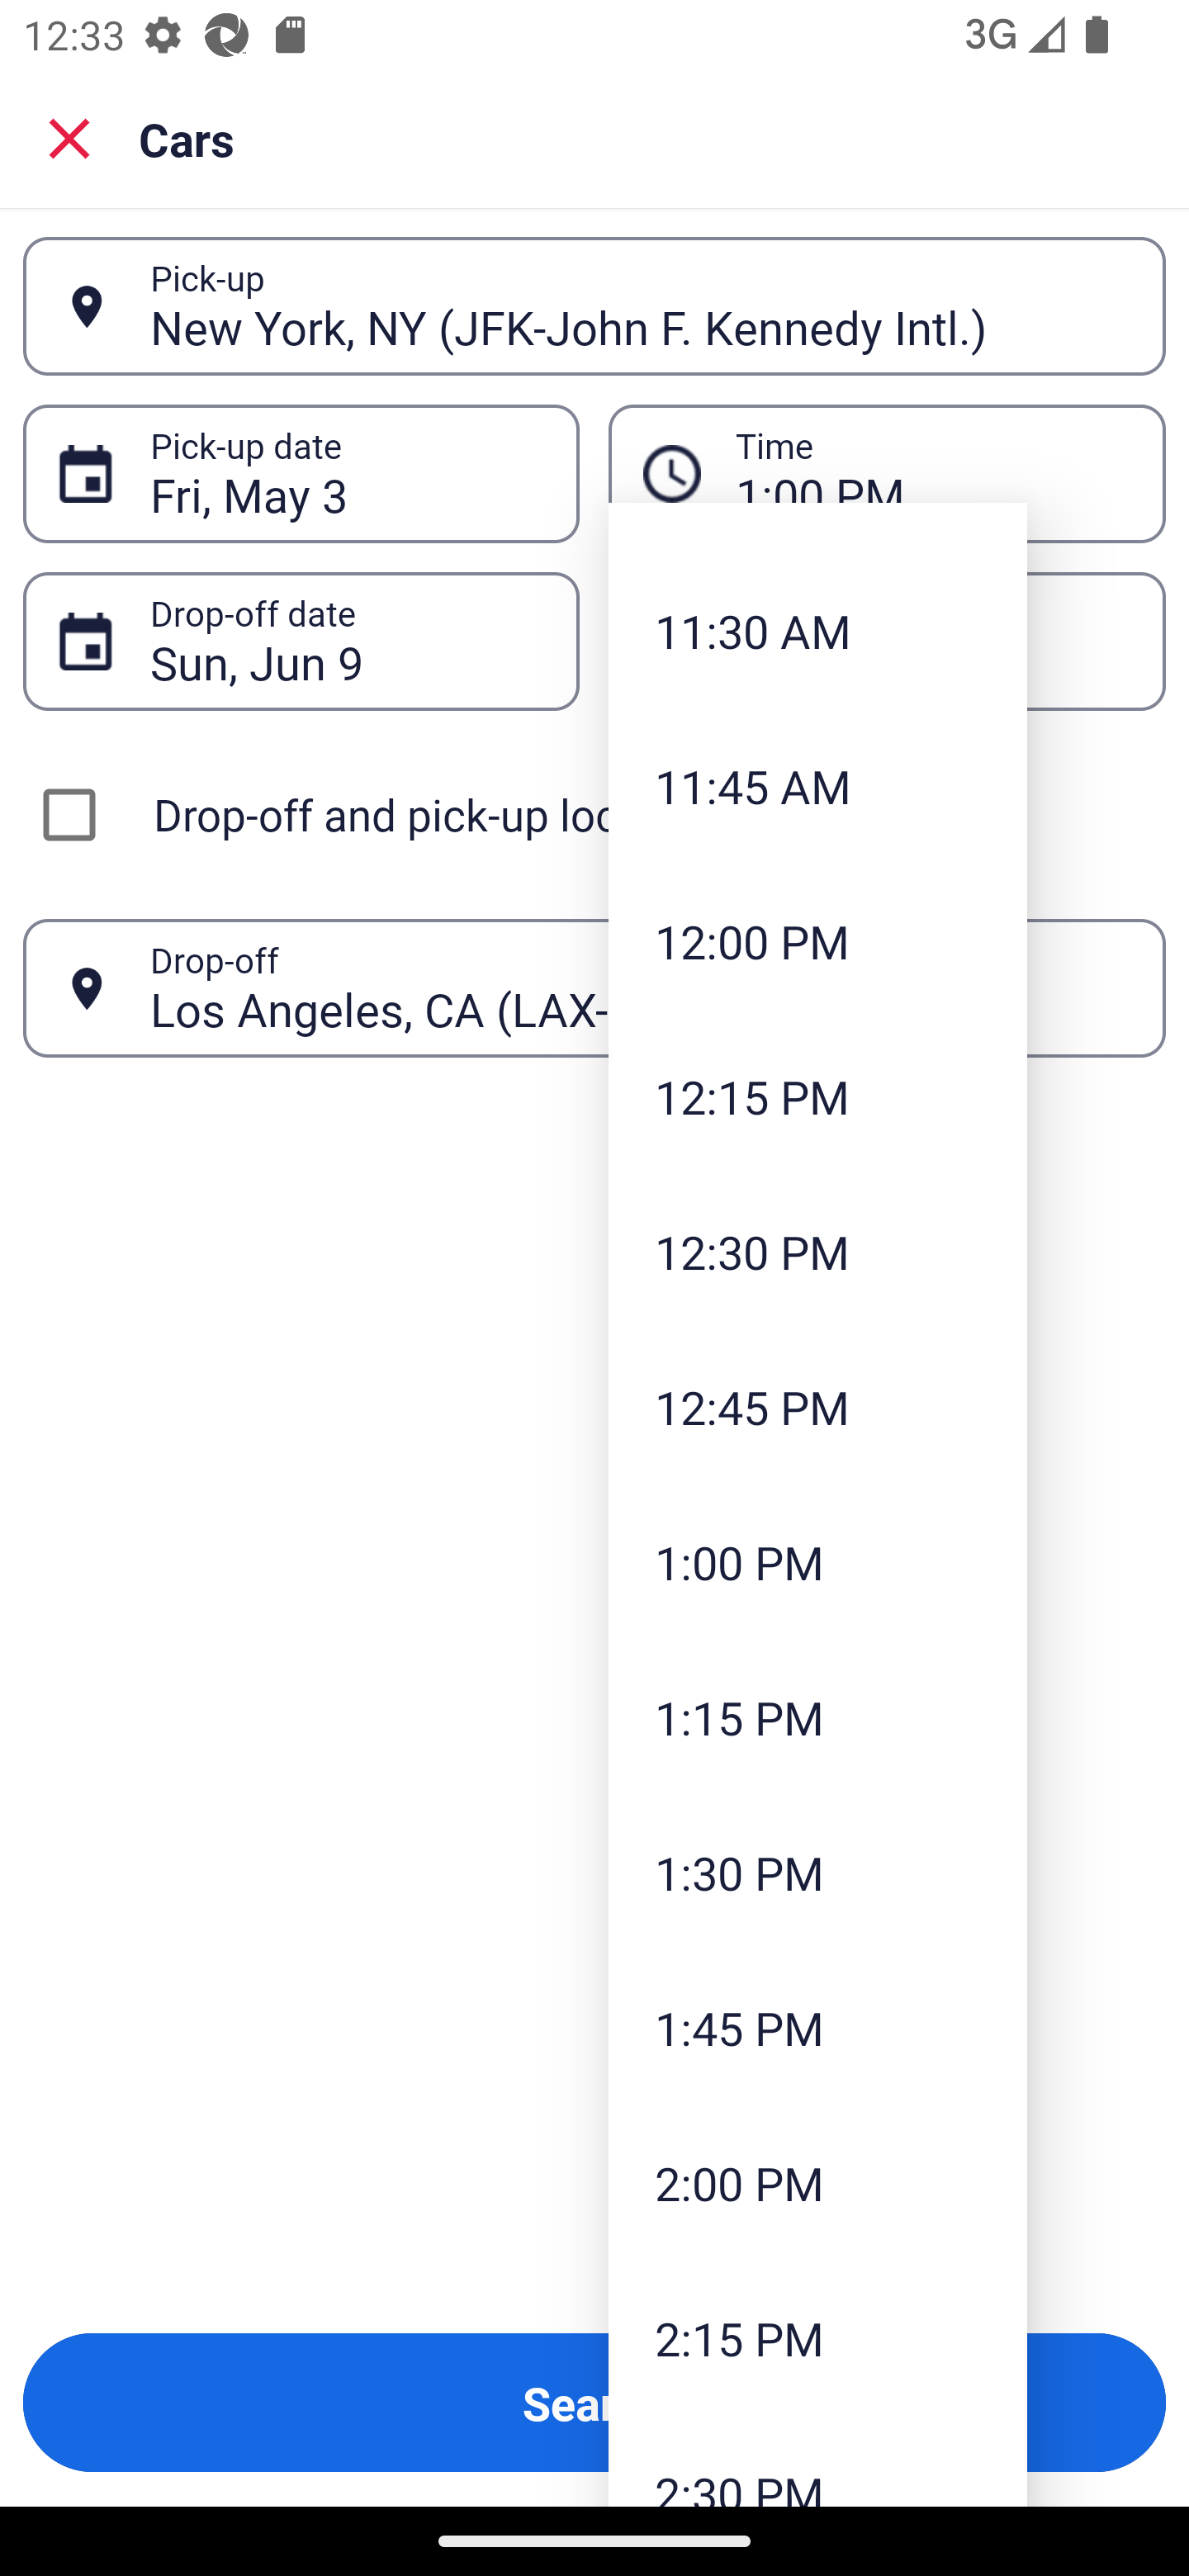  What do you see at coordinates (817, 786) in the screenshot?
I see `11:45 AM` at bounding box center [817, 786].